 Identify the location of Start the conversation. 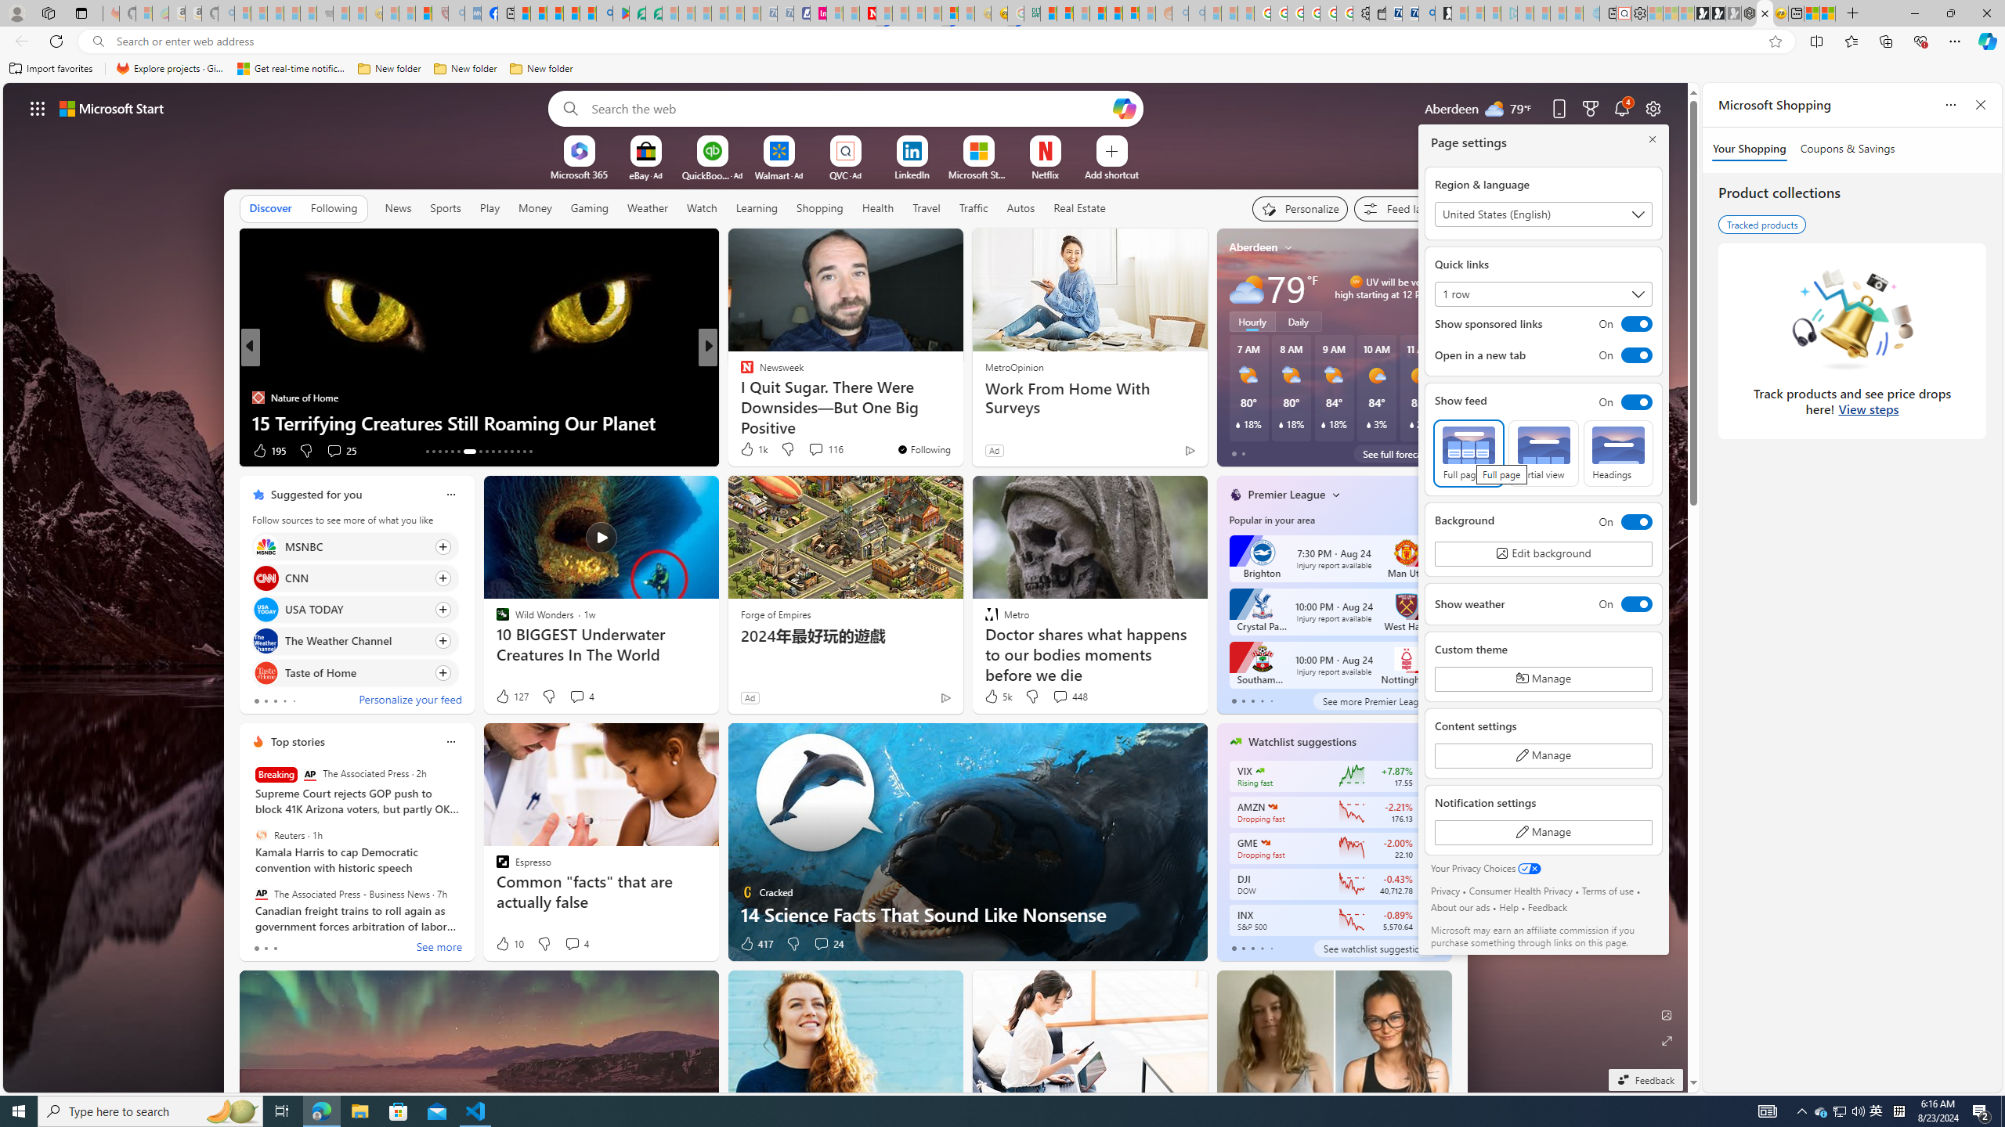
(811, 451).